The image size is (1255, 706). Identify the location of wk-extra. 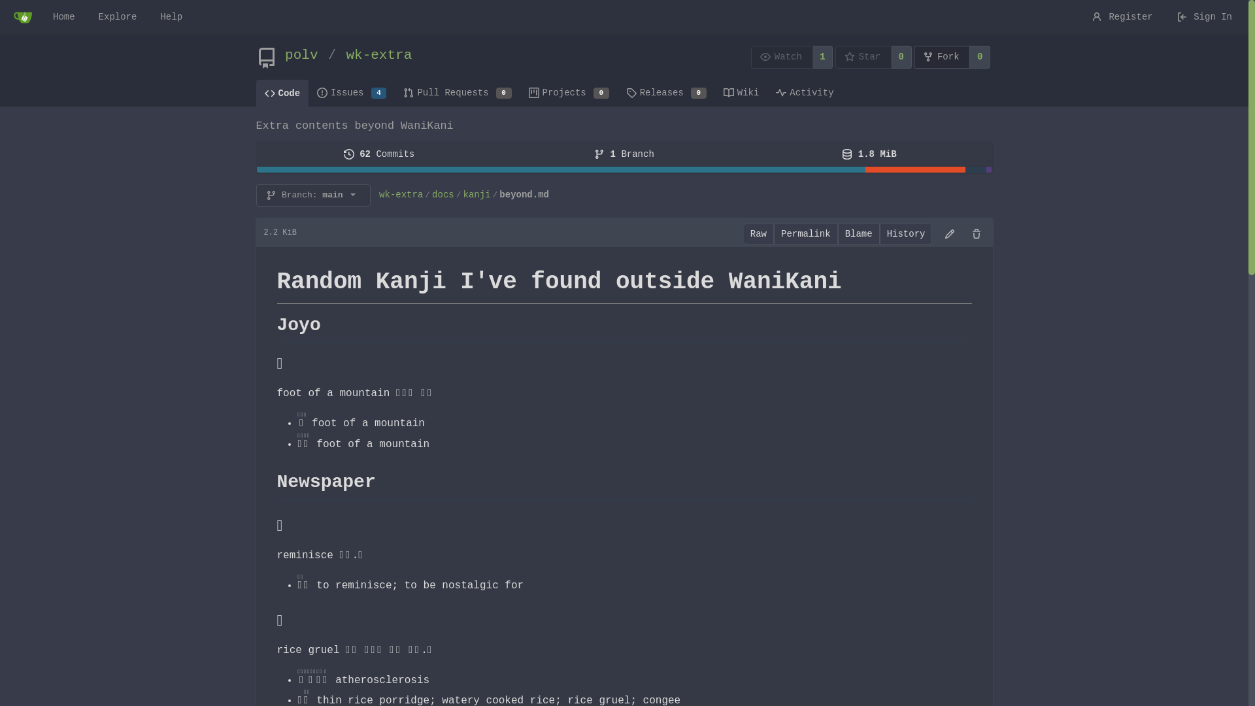
(401, 195).